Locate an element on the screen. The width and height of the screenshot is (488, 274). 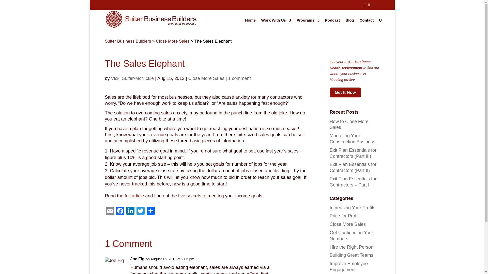
Work With Us is located at coordinates (276, 24).